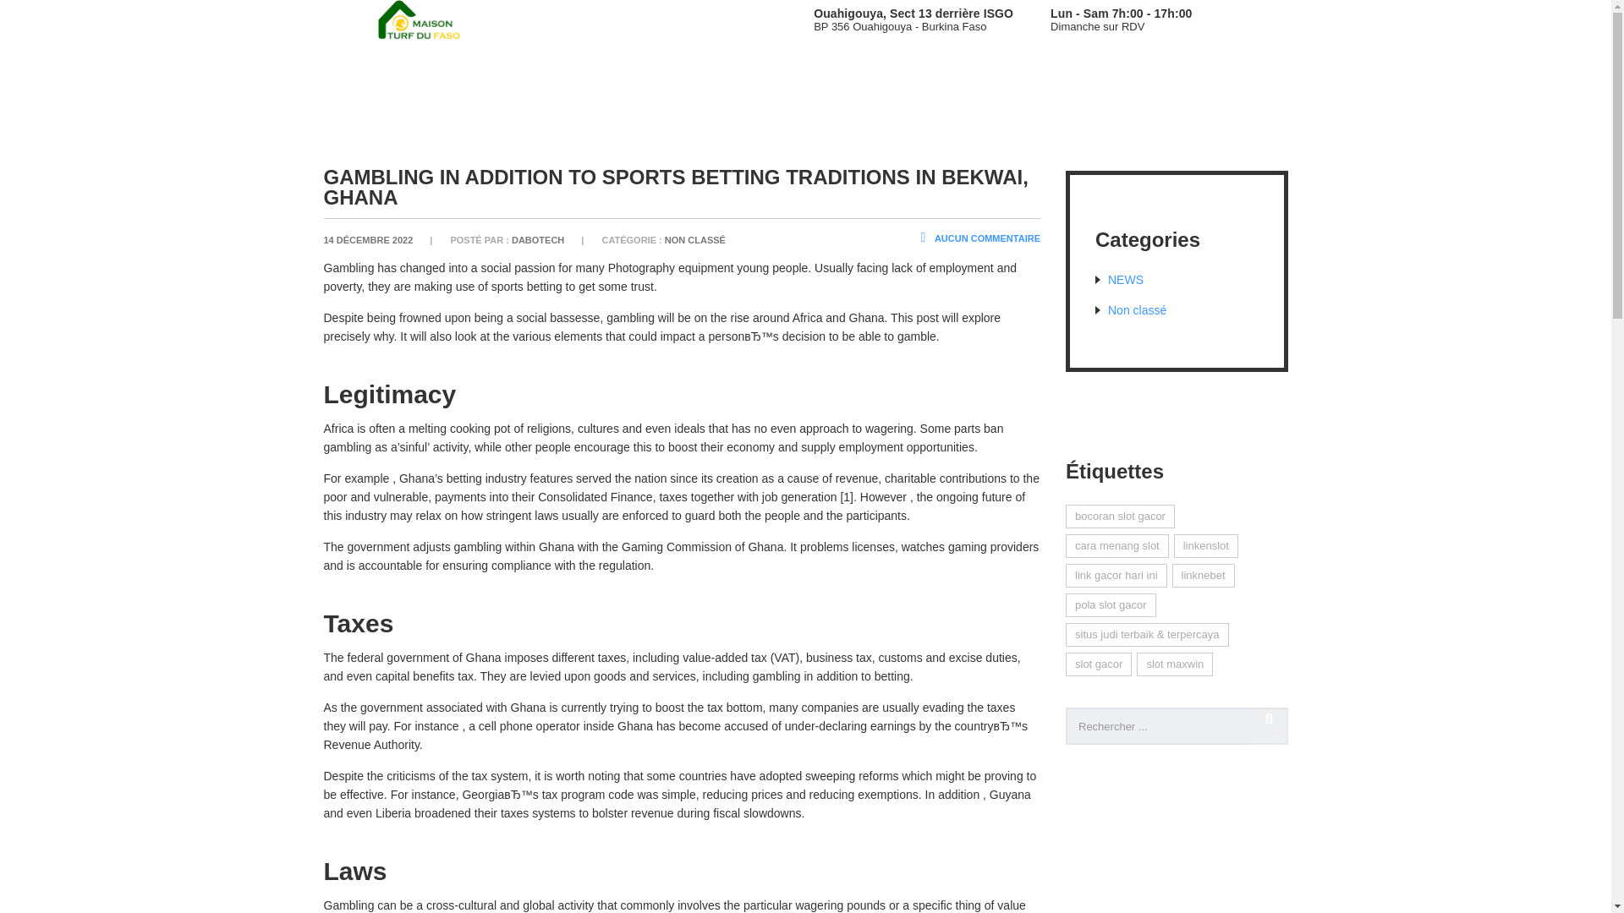 The height and width of the screenshot is (913, 1624). Describe the element at coordinates (797, 68) in the screenshot. I see `CONTACTEZ-NOUS` at that location.